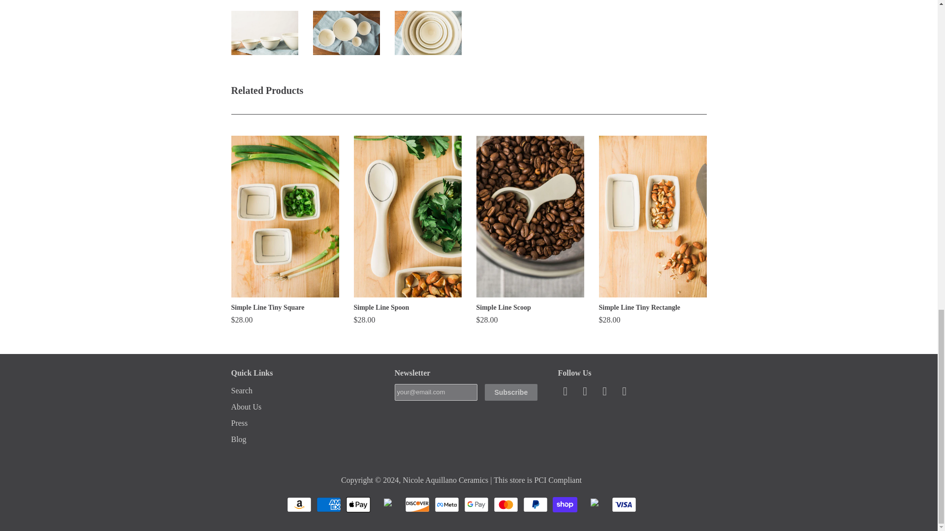 Image resolution: width=945 pixels, height=531 pixels. What do you see at coordinates (606, 393) in the screenshot?
I see `Follow us on Pinterest!` at bounding box center [606, 393].